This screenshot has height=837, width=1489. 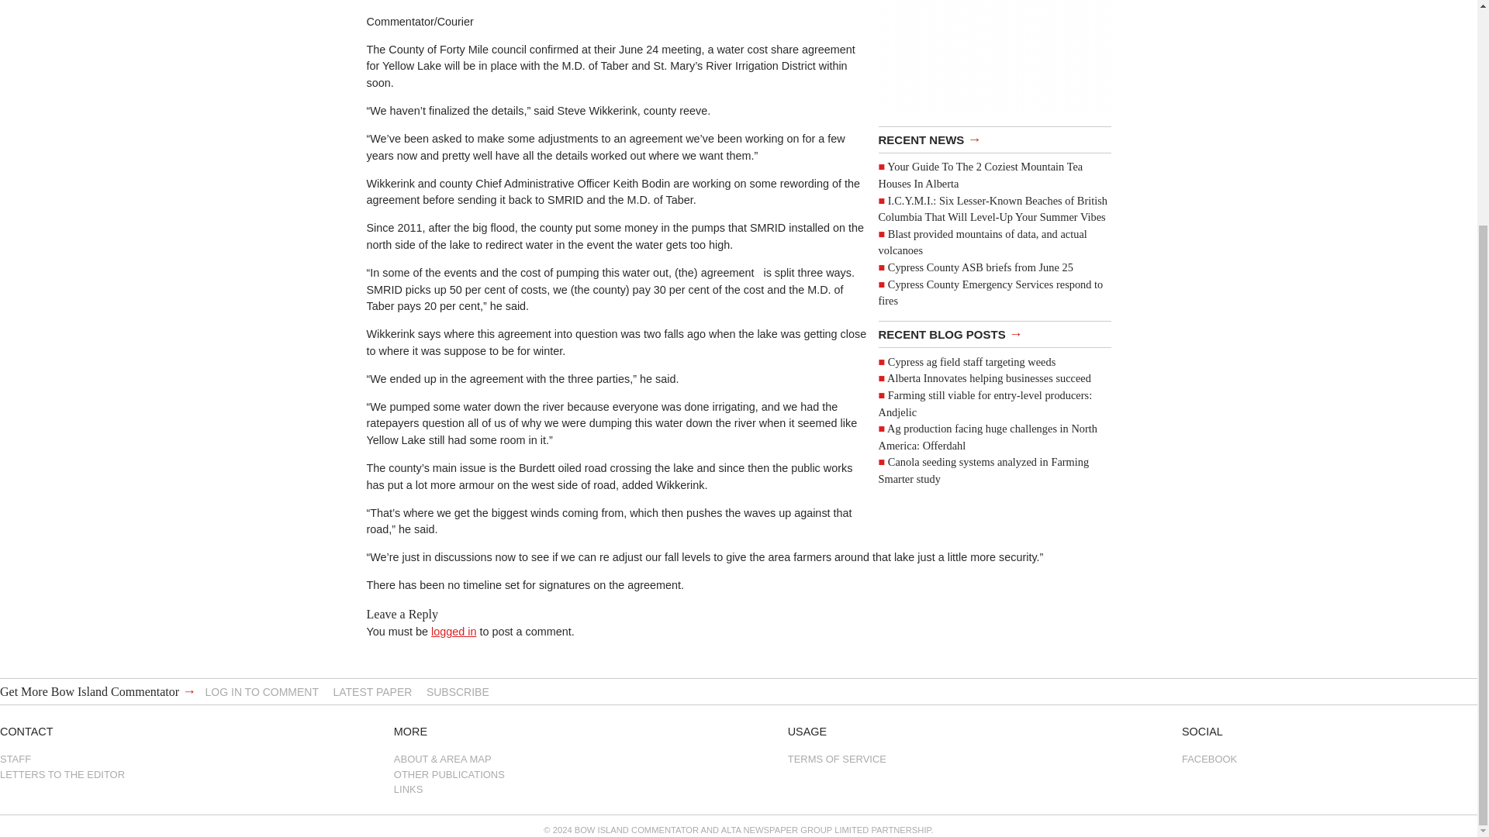 I want to click on SUBSCRIBE, so click(x=458, y=691).